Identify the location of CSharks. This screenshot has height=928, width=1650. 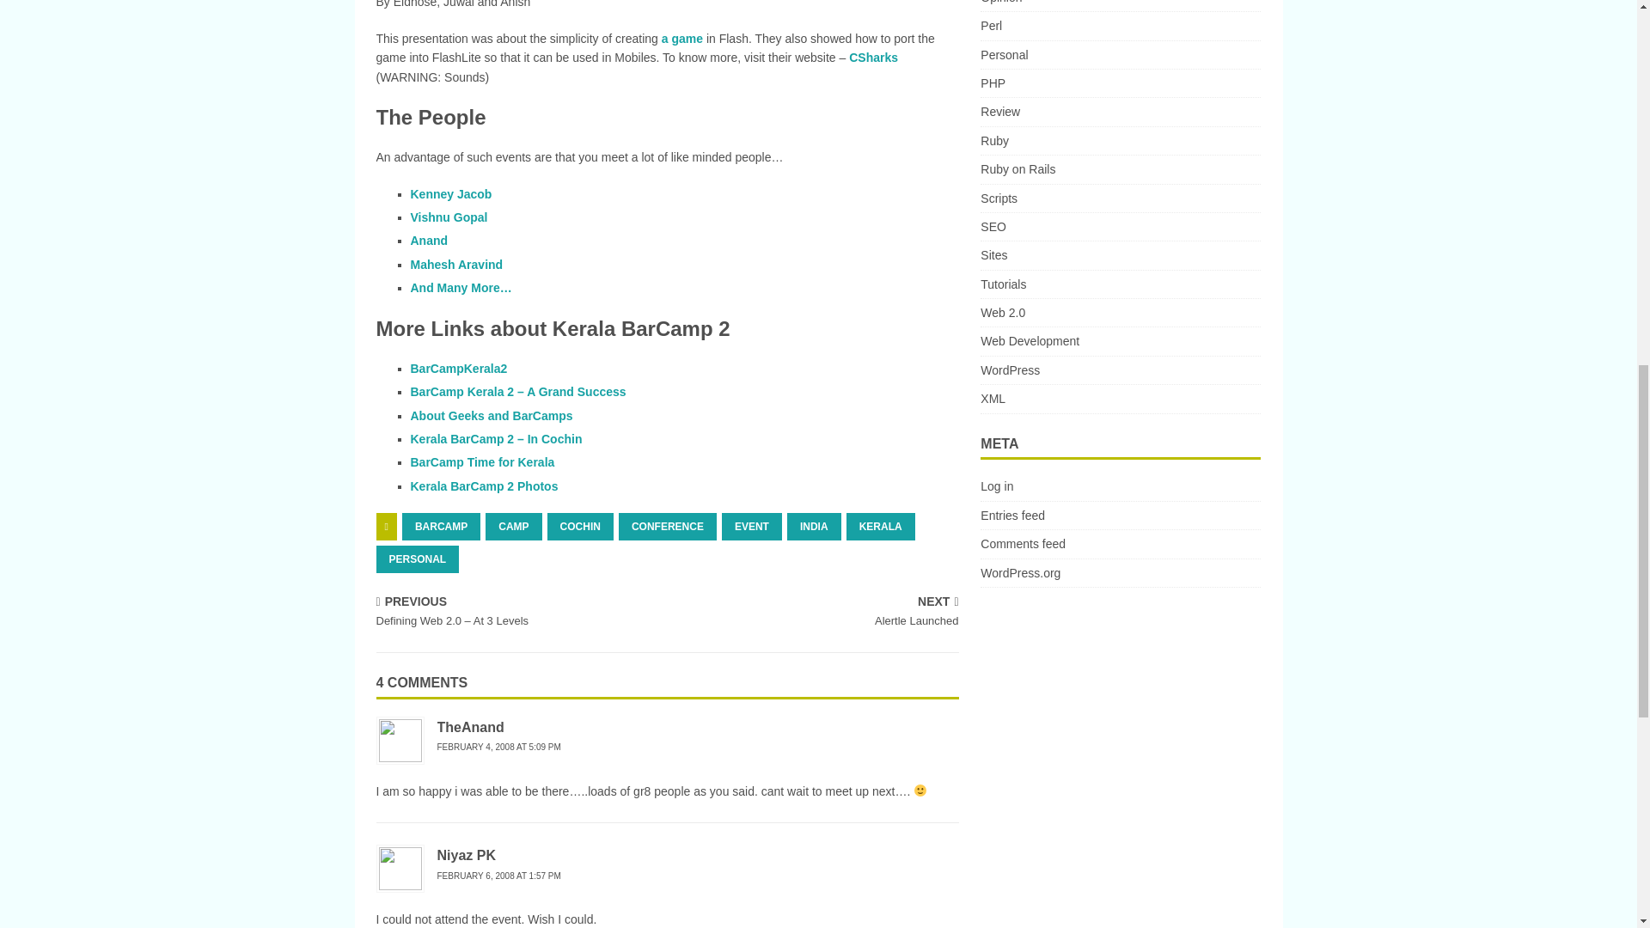
(873, 57).